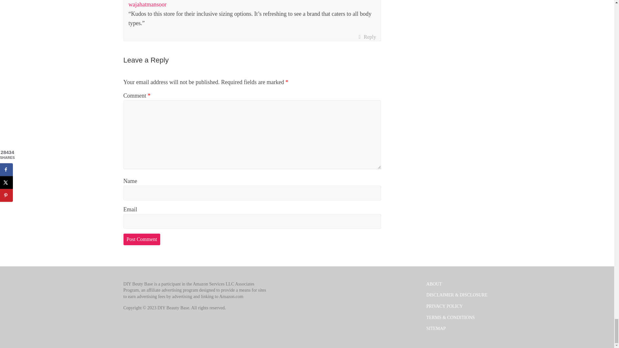 The width and height of the screenshot is (619, 348). Describe the element at coordinates (142, 239) in the screenshot. I see `Post Comment` at that location.